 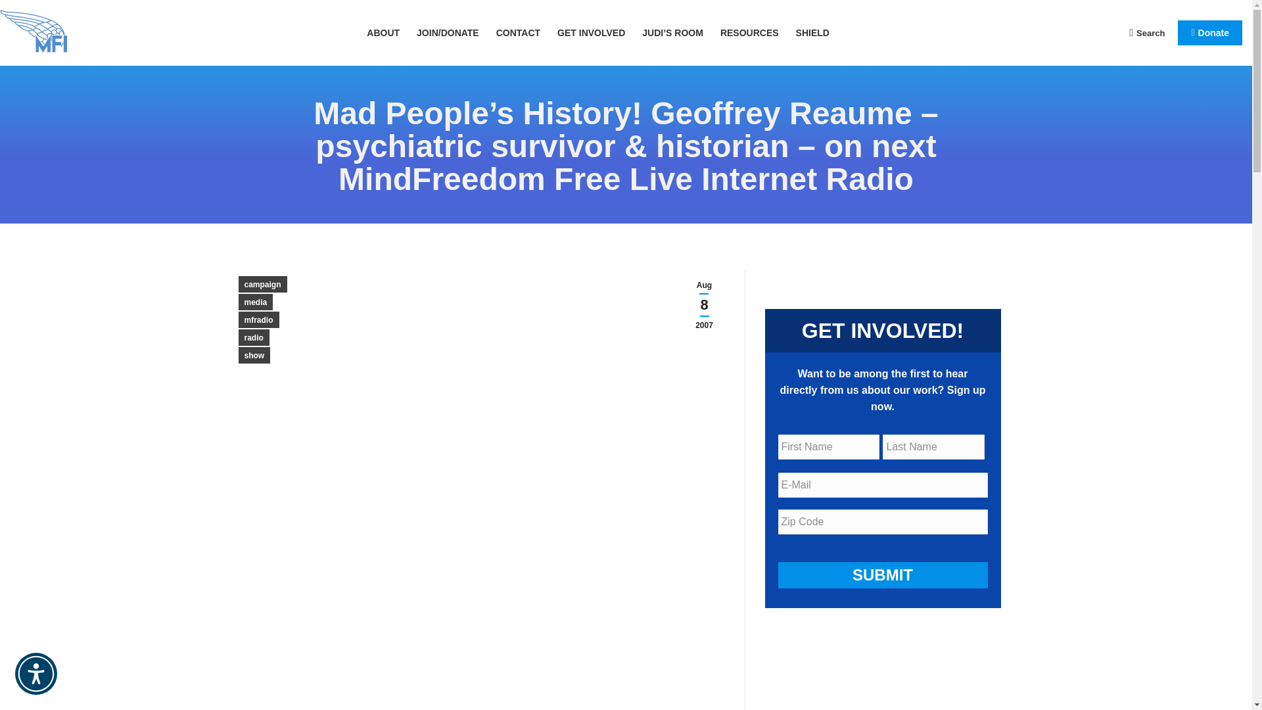 I want to click on Accessibility Menu, so click(x=35, y=673).